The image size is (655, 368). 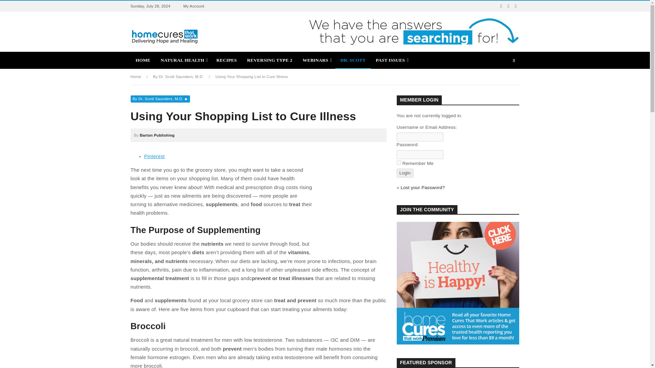 What do you see at coordinates (398, 162) in the screenshot?
I see `forever` at bounding box center [398, 162].